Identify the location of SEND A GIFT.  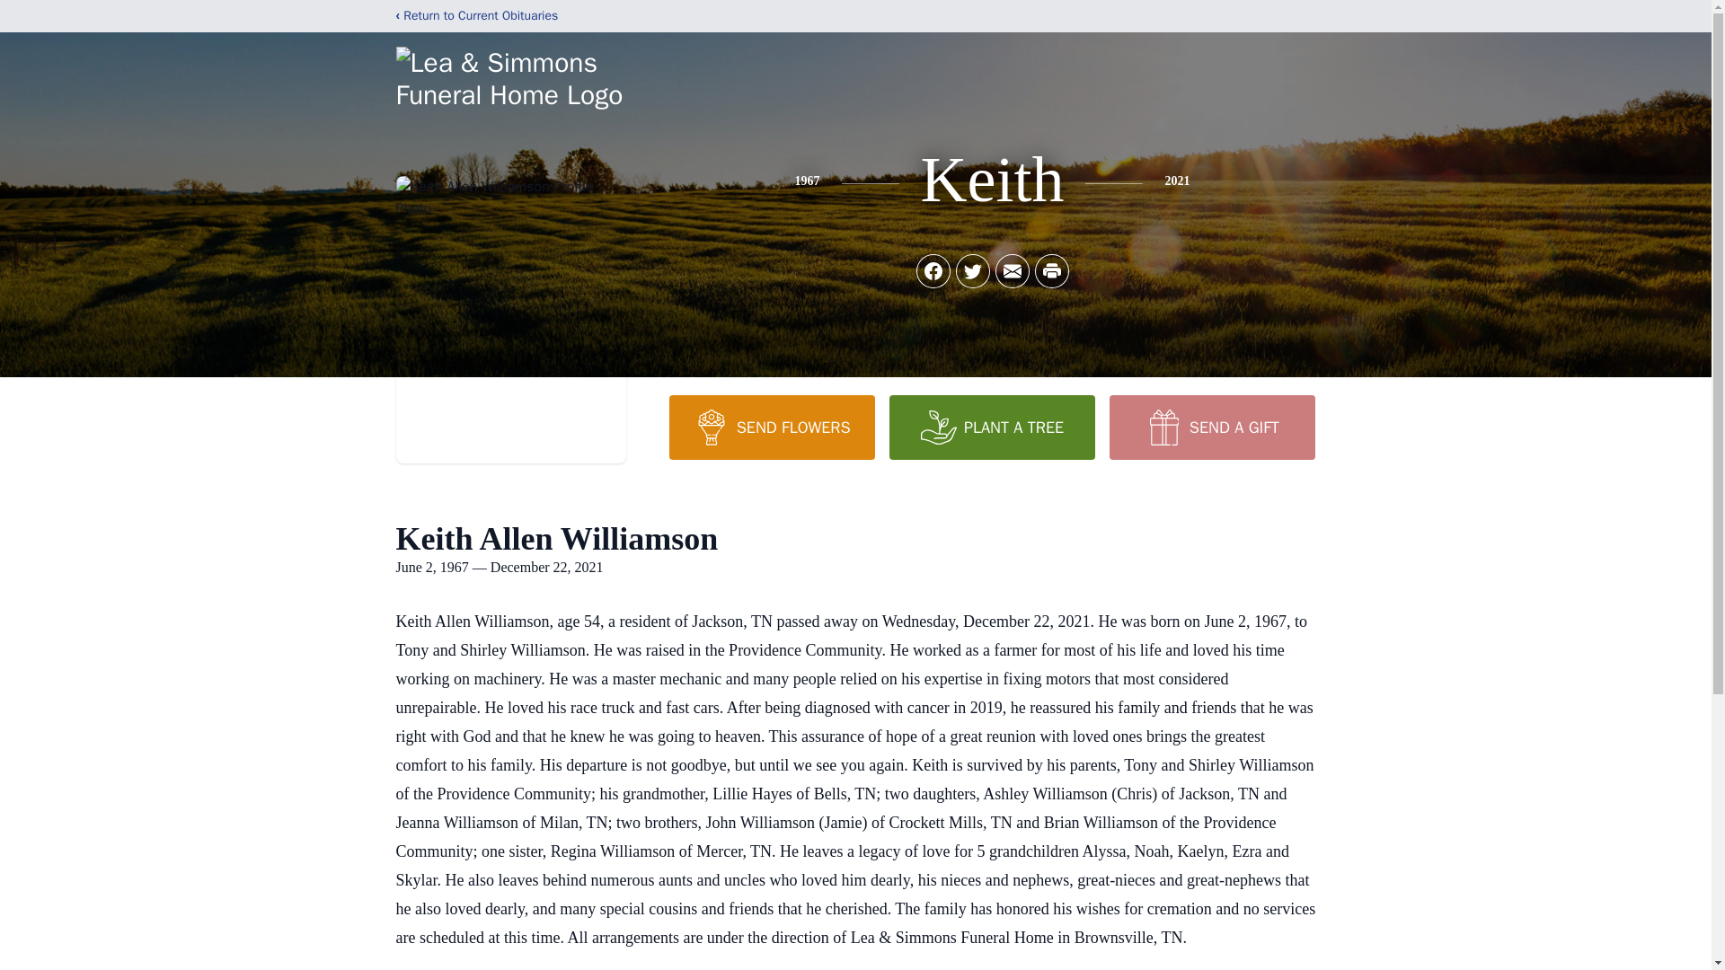
(1211, 427).